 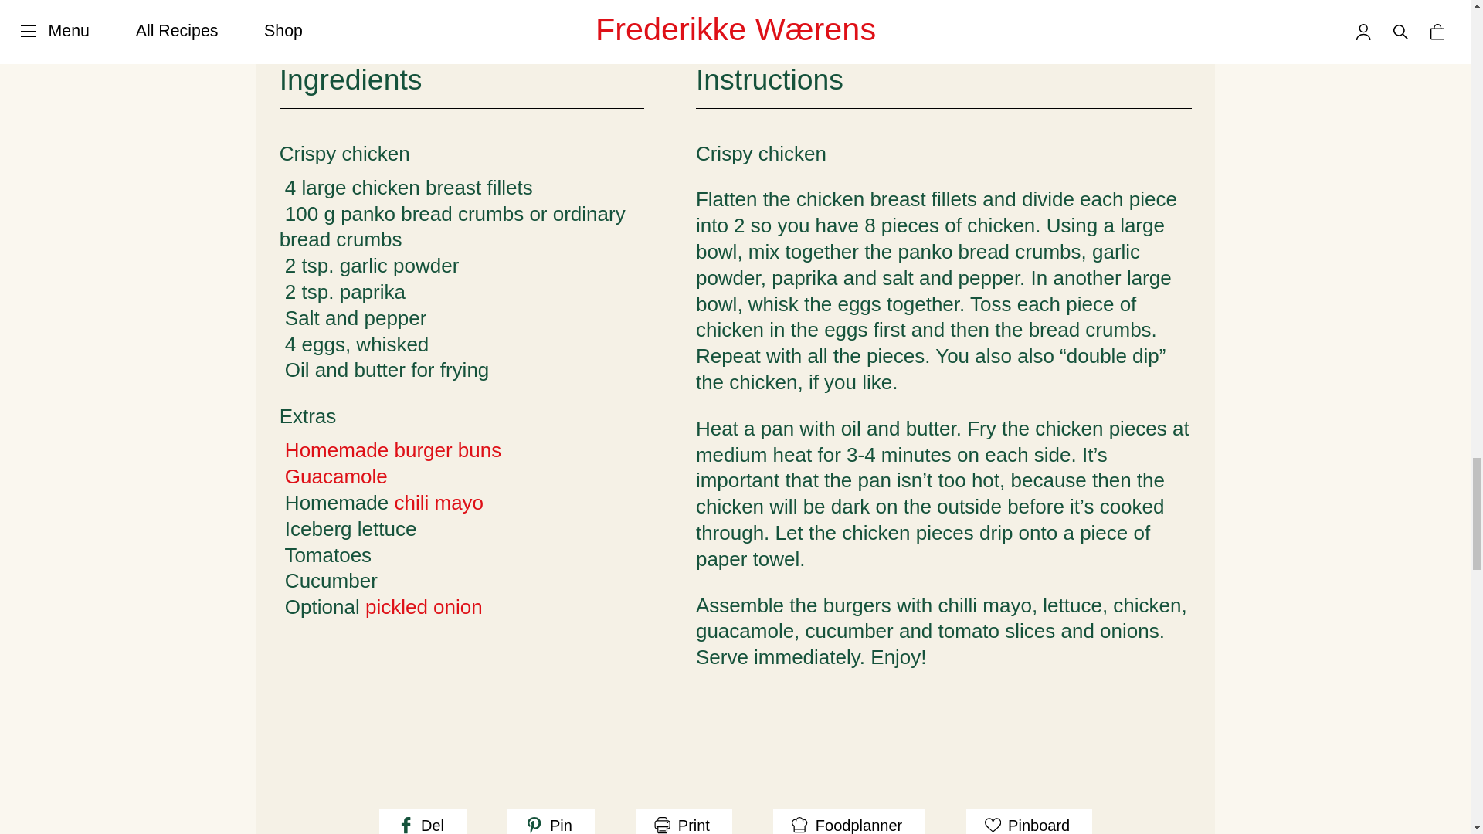 I want to click on Guacamole, so click(x=335, y=476).